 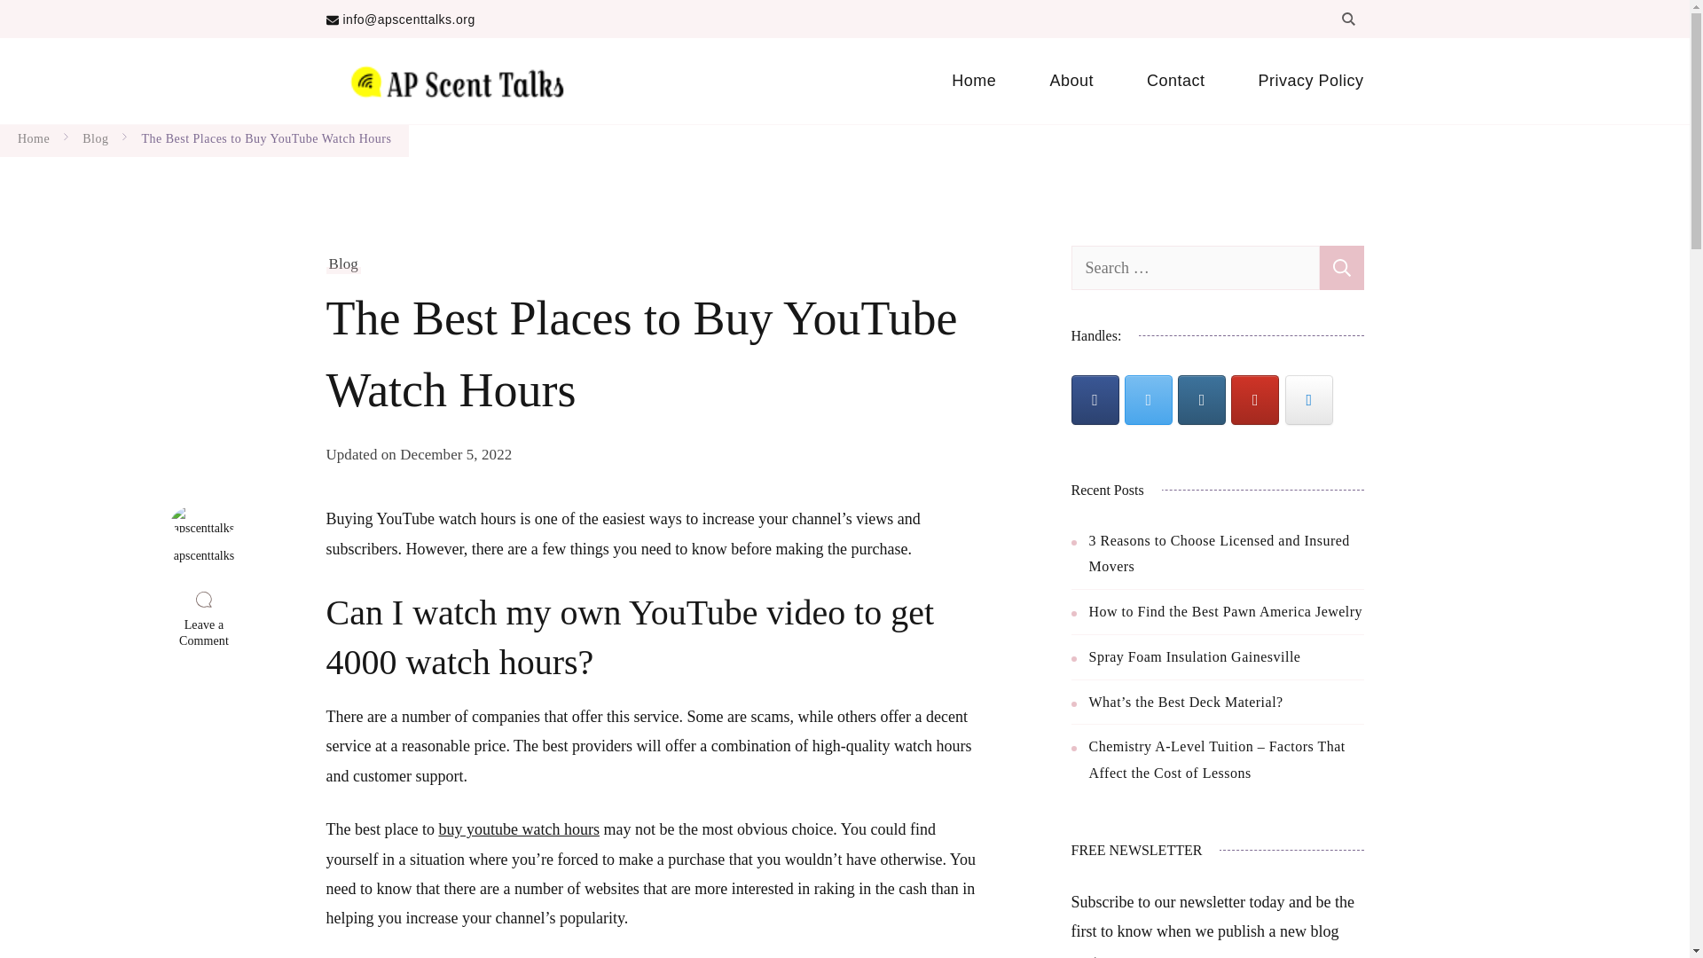 What do you see at coordinates (673, 77) in the screenshot?
I see `AP Scent Talks` at bounding box center [673, 77].